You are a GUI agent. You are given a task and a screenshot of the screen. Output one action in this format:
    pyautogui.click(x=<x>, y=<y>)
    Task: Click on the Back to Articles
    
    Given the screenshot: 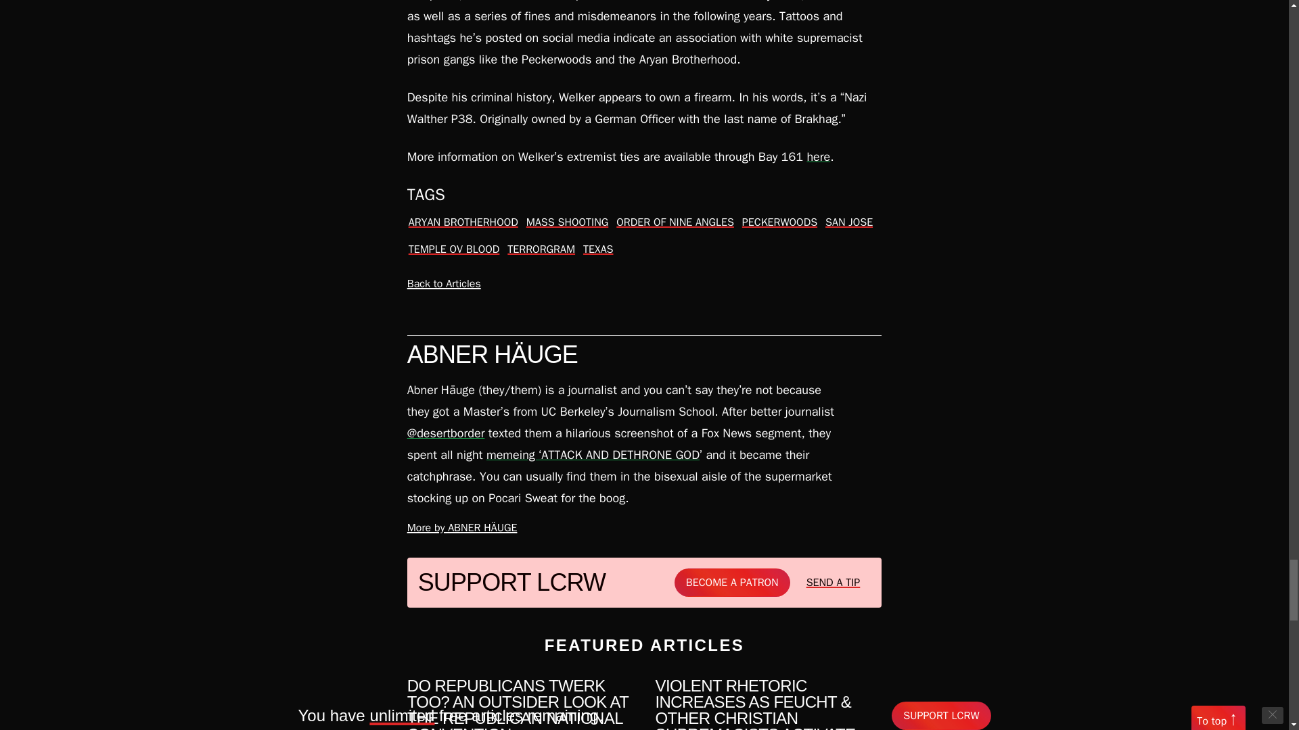 What is the action you would take?
    pyautogui.click(x=644, y=284)
    